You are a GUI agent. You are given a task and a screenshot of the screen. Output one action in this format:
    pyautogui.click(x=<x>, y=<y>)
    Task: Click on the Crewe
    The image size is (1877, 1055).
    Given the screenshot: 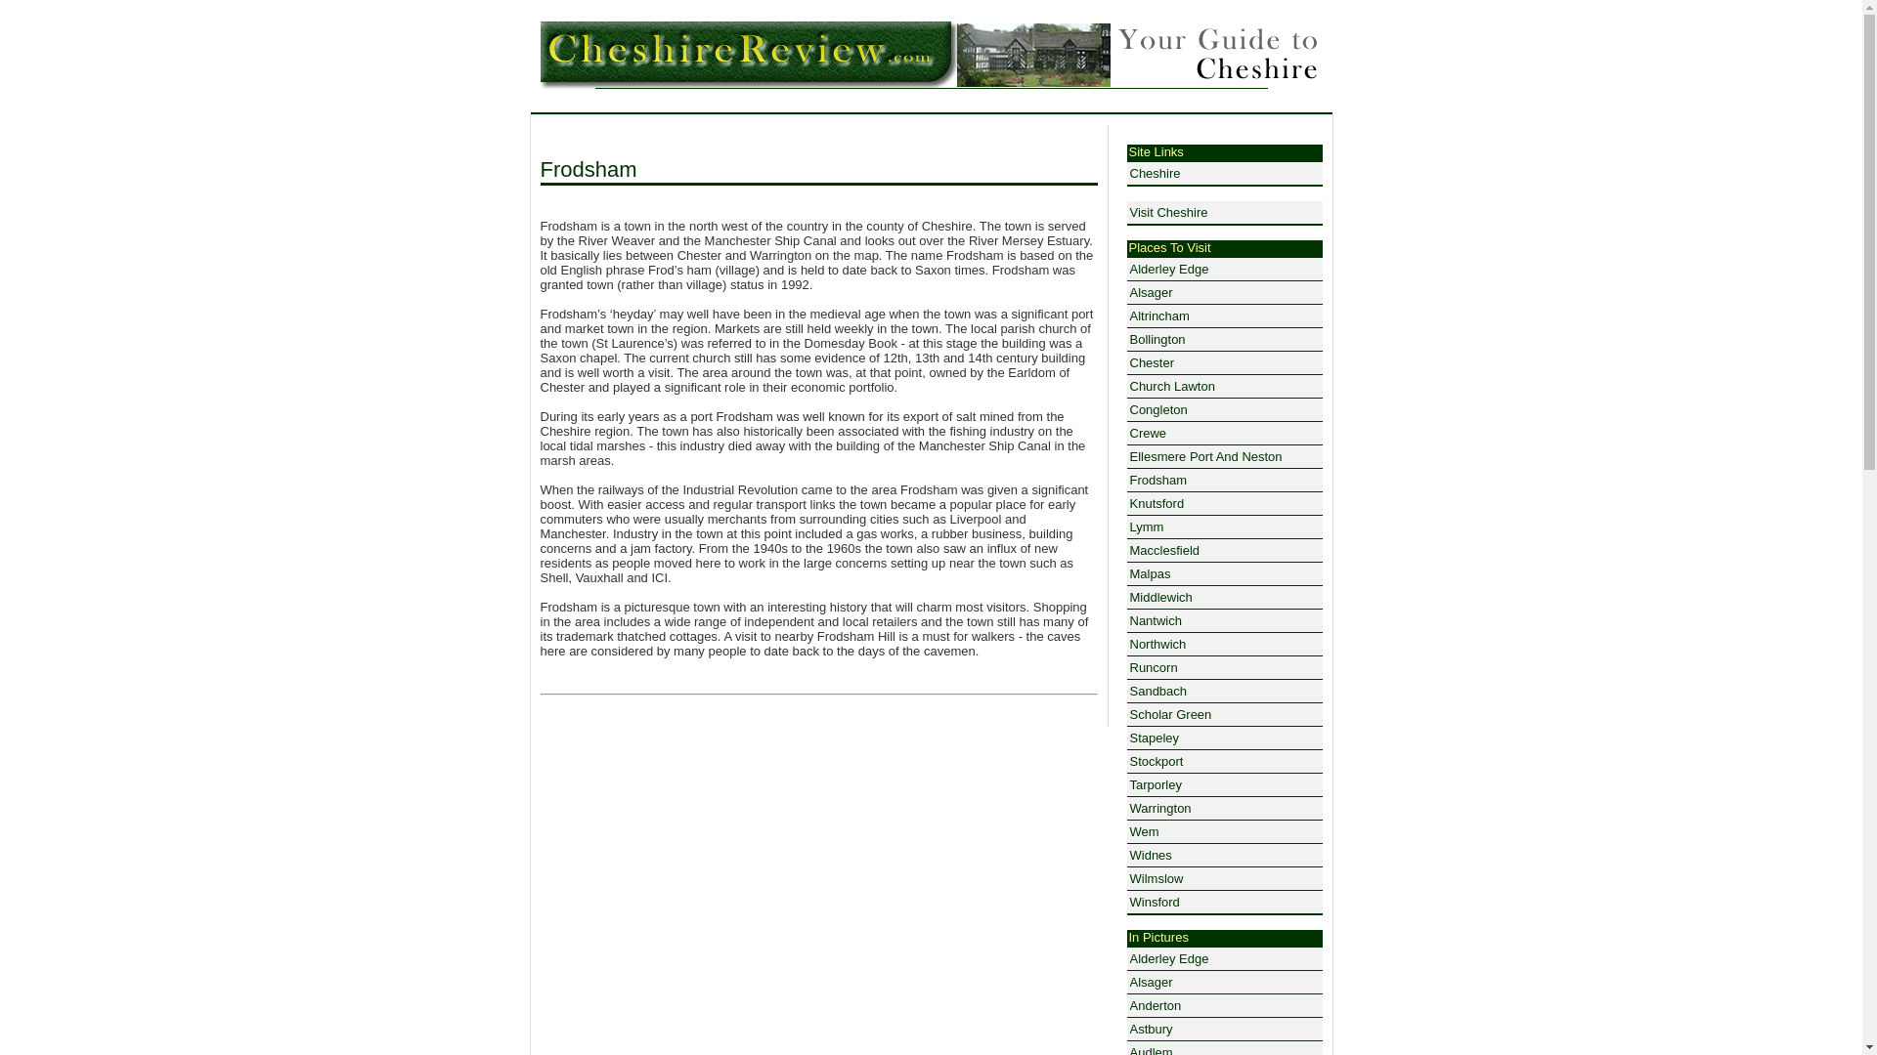 What is the action you would take?
    pyautogui.click(x=1224, y=434)
    